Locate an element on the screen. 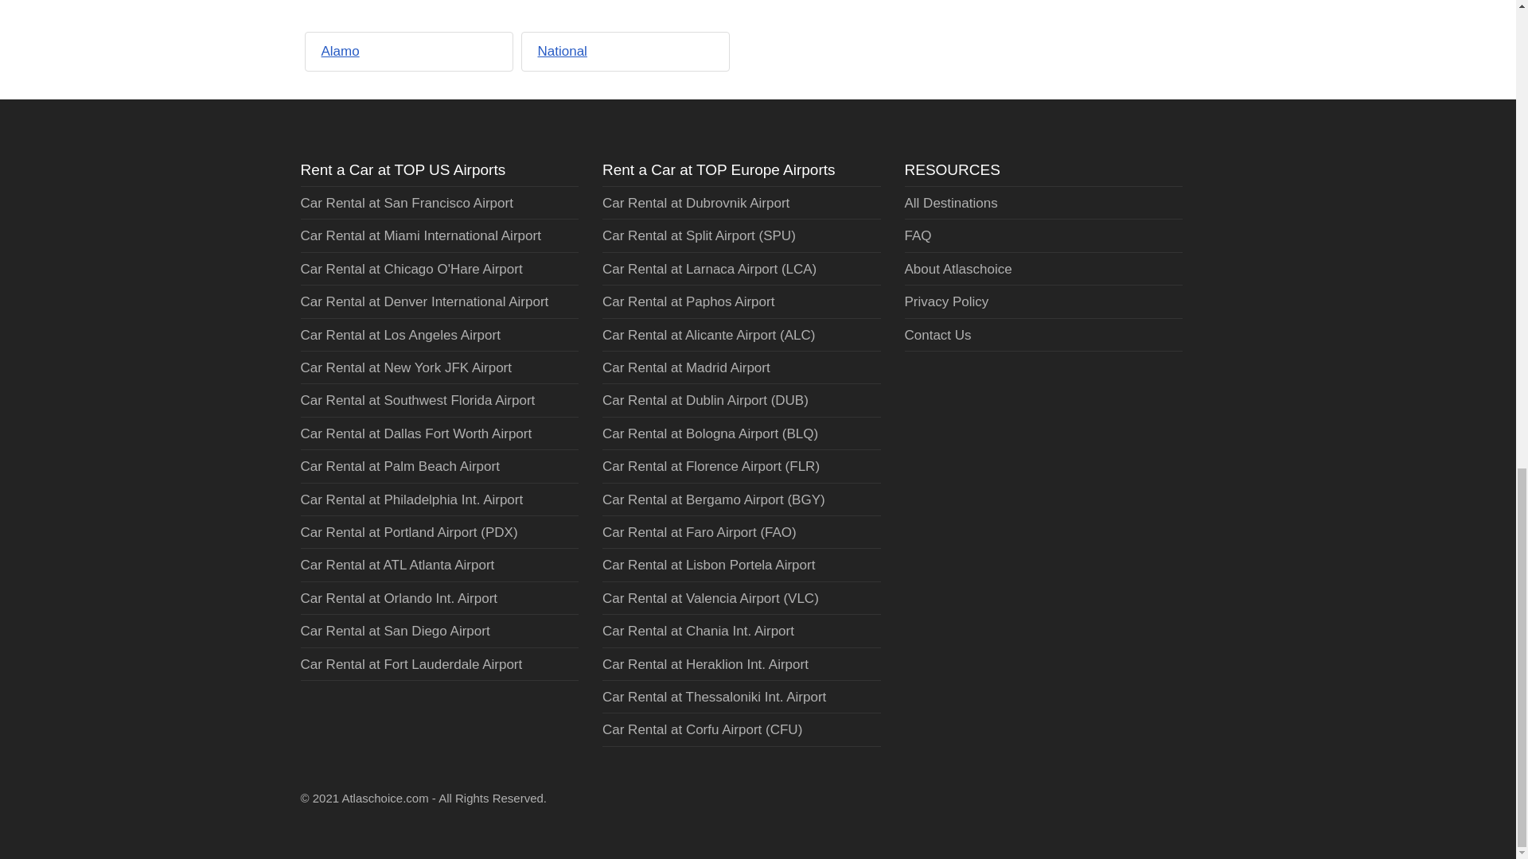  National is located at coordinates (562, 51).